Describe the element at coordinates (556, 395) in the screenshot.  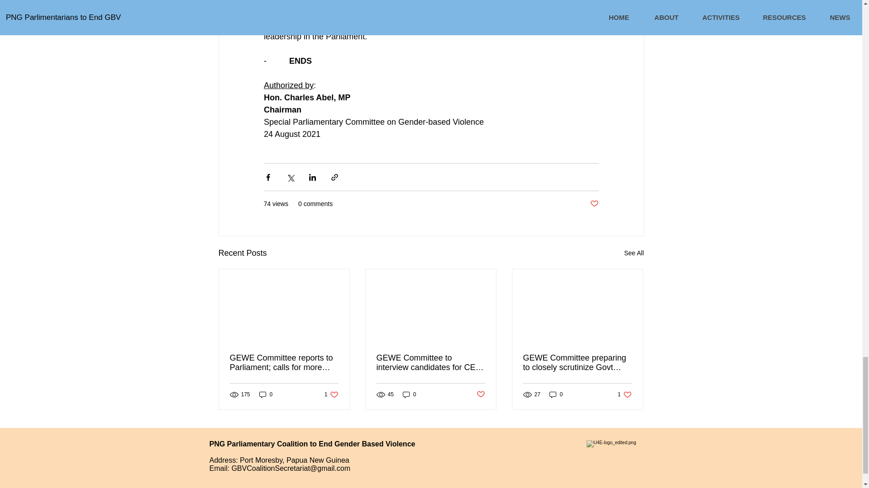
I see `0` at that location.